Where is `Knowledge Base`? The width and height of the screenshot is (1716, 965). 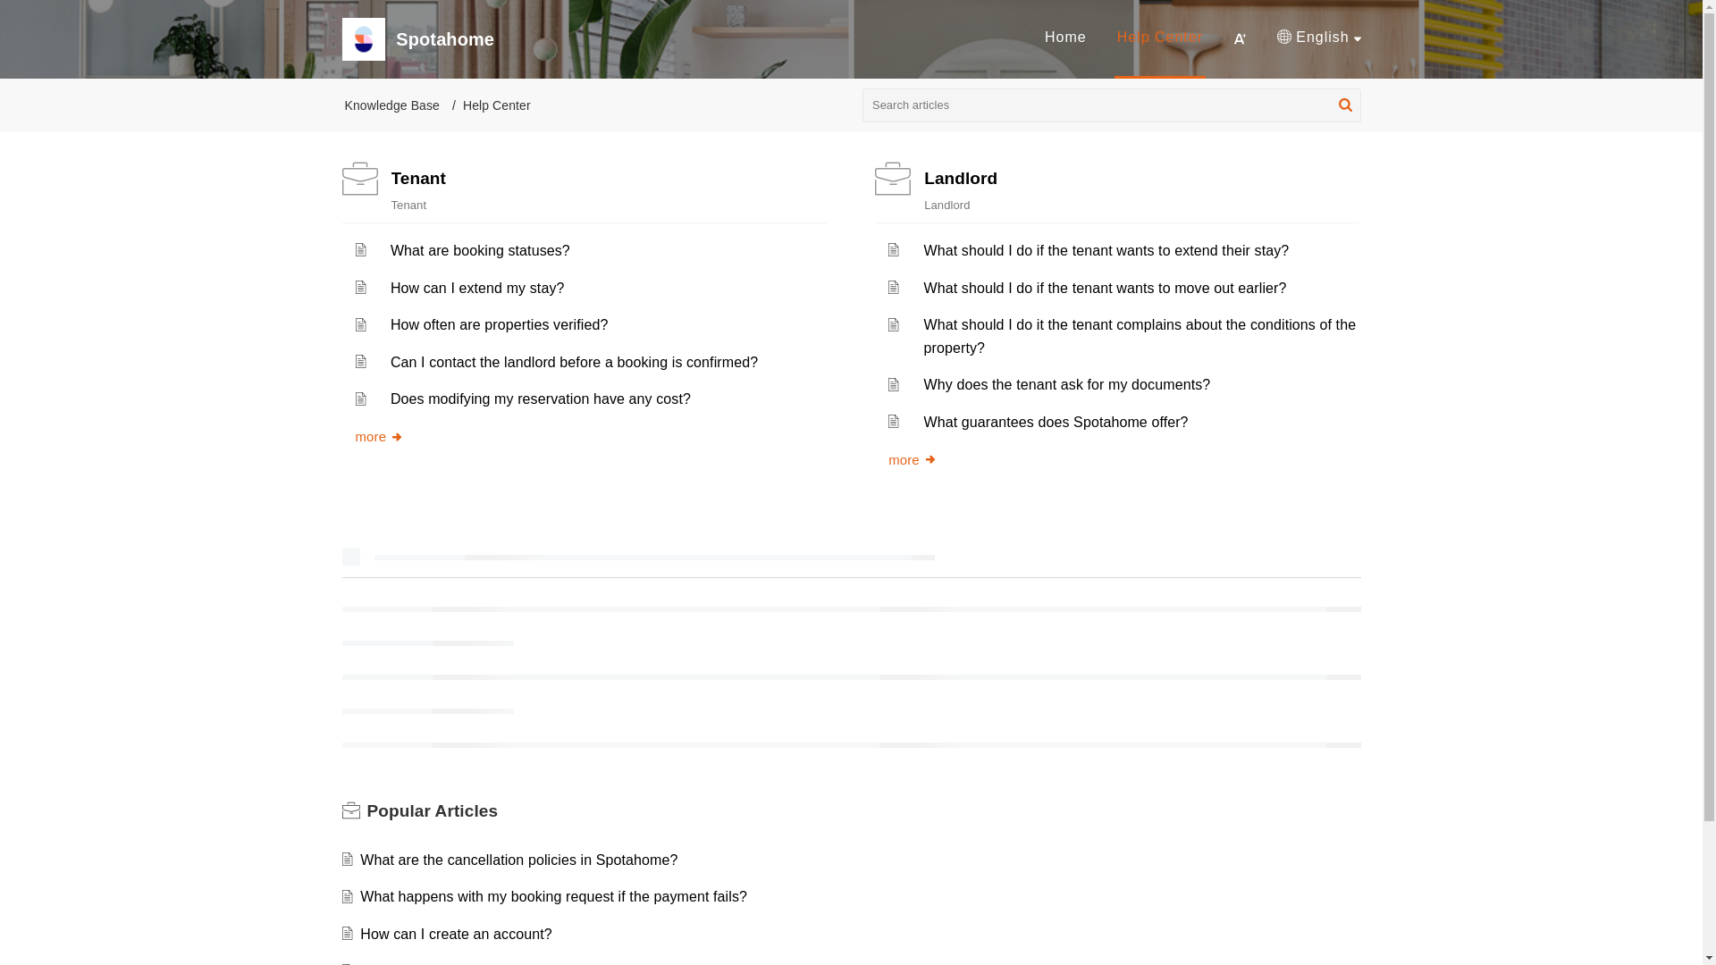
Knowledge Base is located at coordinates (391, 105).